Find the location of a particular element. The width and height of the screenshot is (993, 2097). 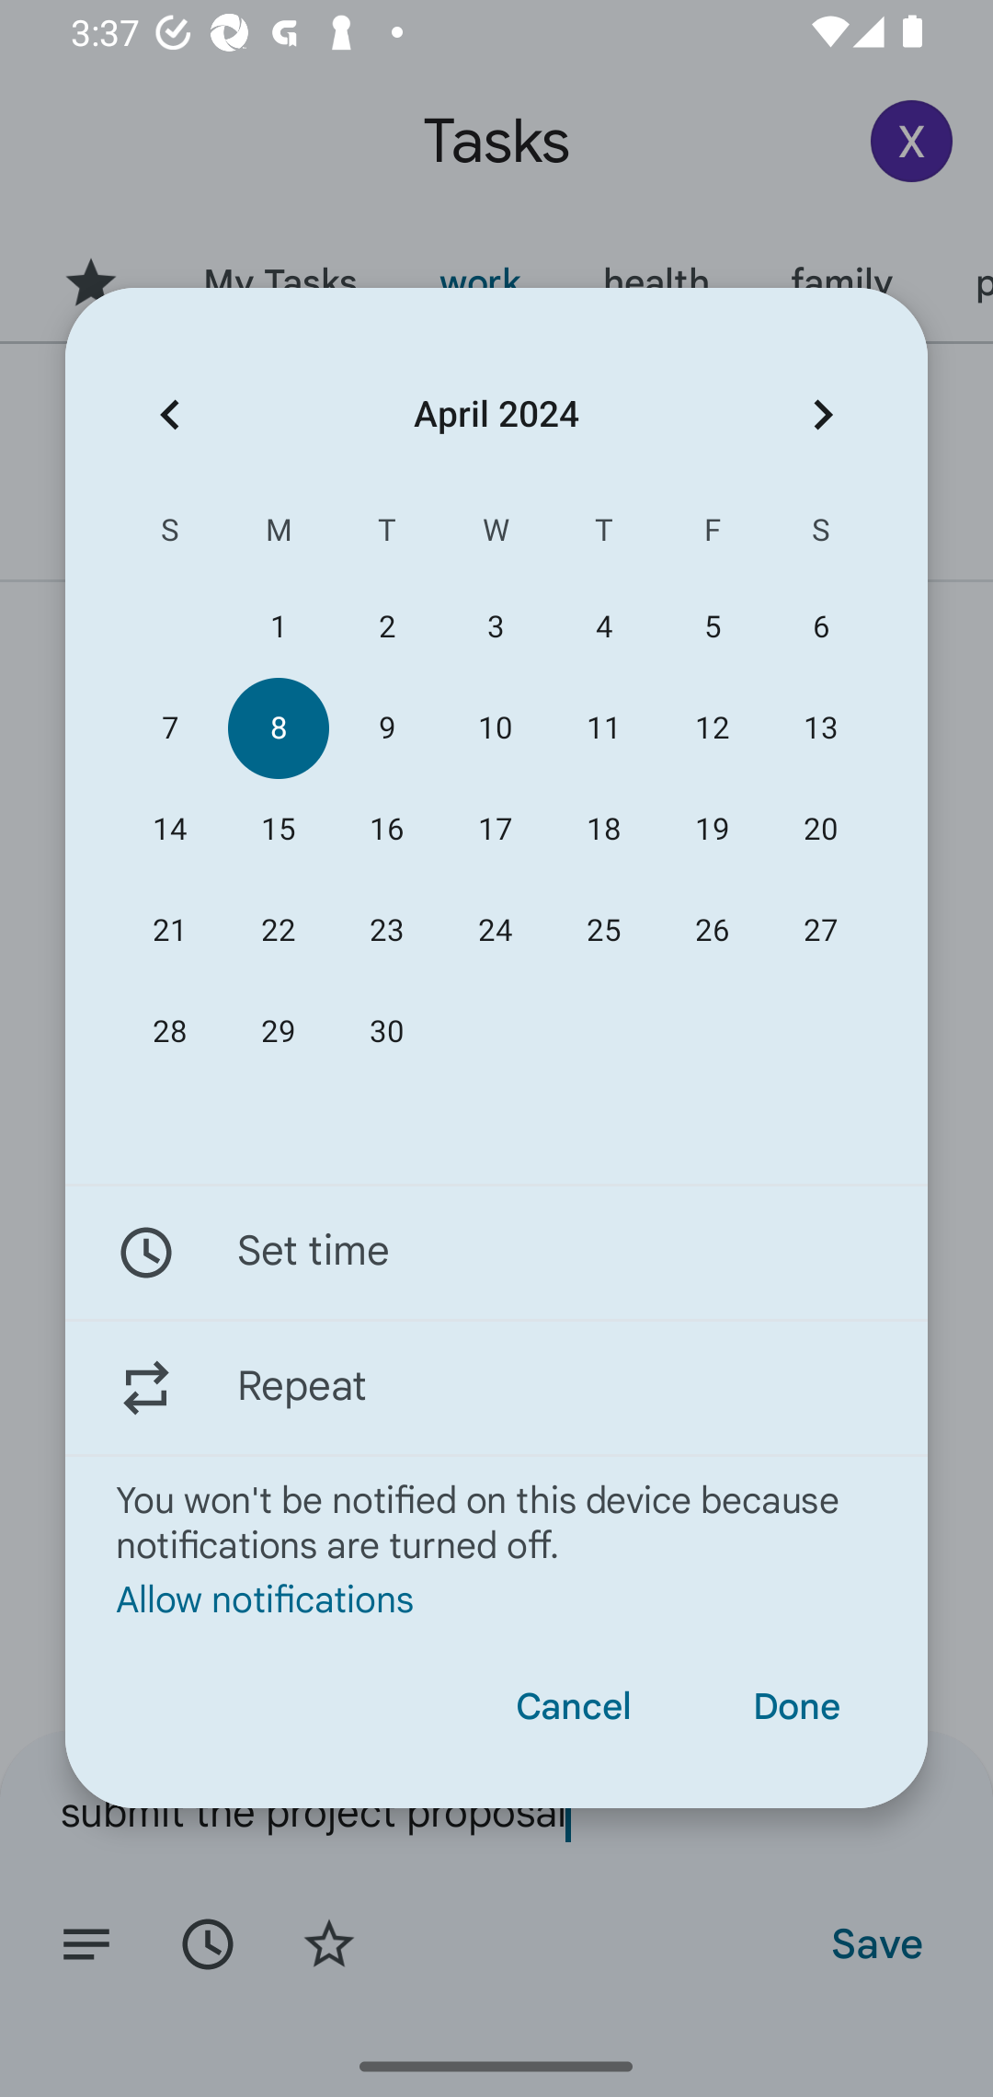

10 10 April 2024 is located at coordinates (495, 727).